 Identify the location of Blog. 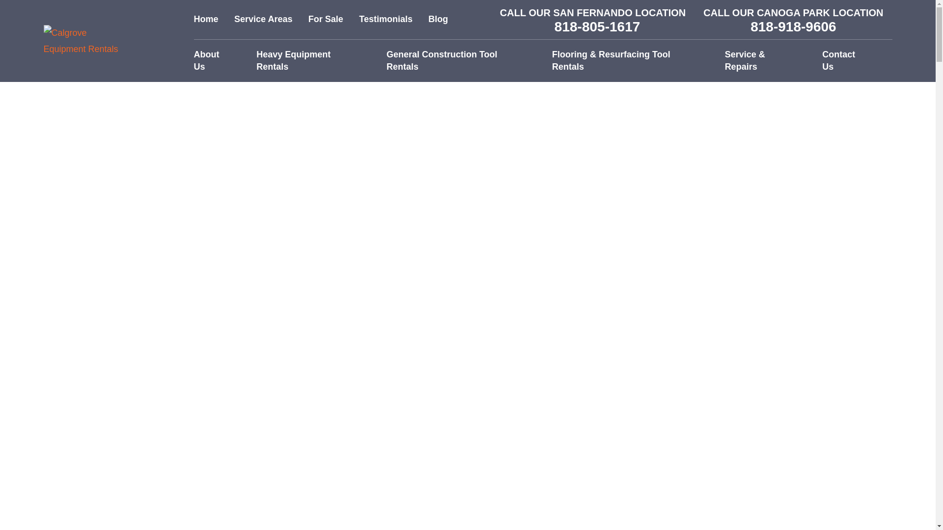
(438, 19).